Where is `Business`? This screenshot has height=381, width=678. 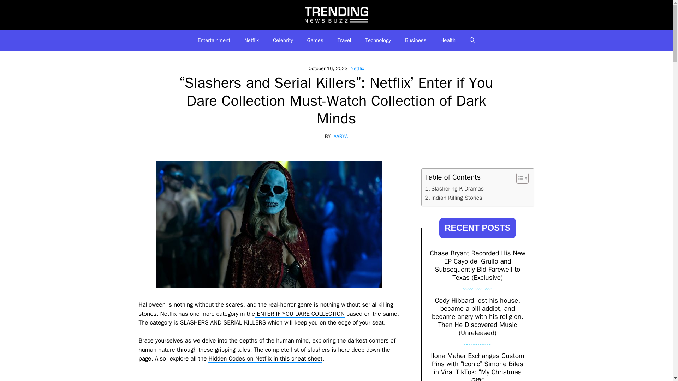
Business is located at coordinates (416, 40).